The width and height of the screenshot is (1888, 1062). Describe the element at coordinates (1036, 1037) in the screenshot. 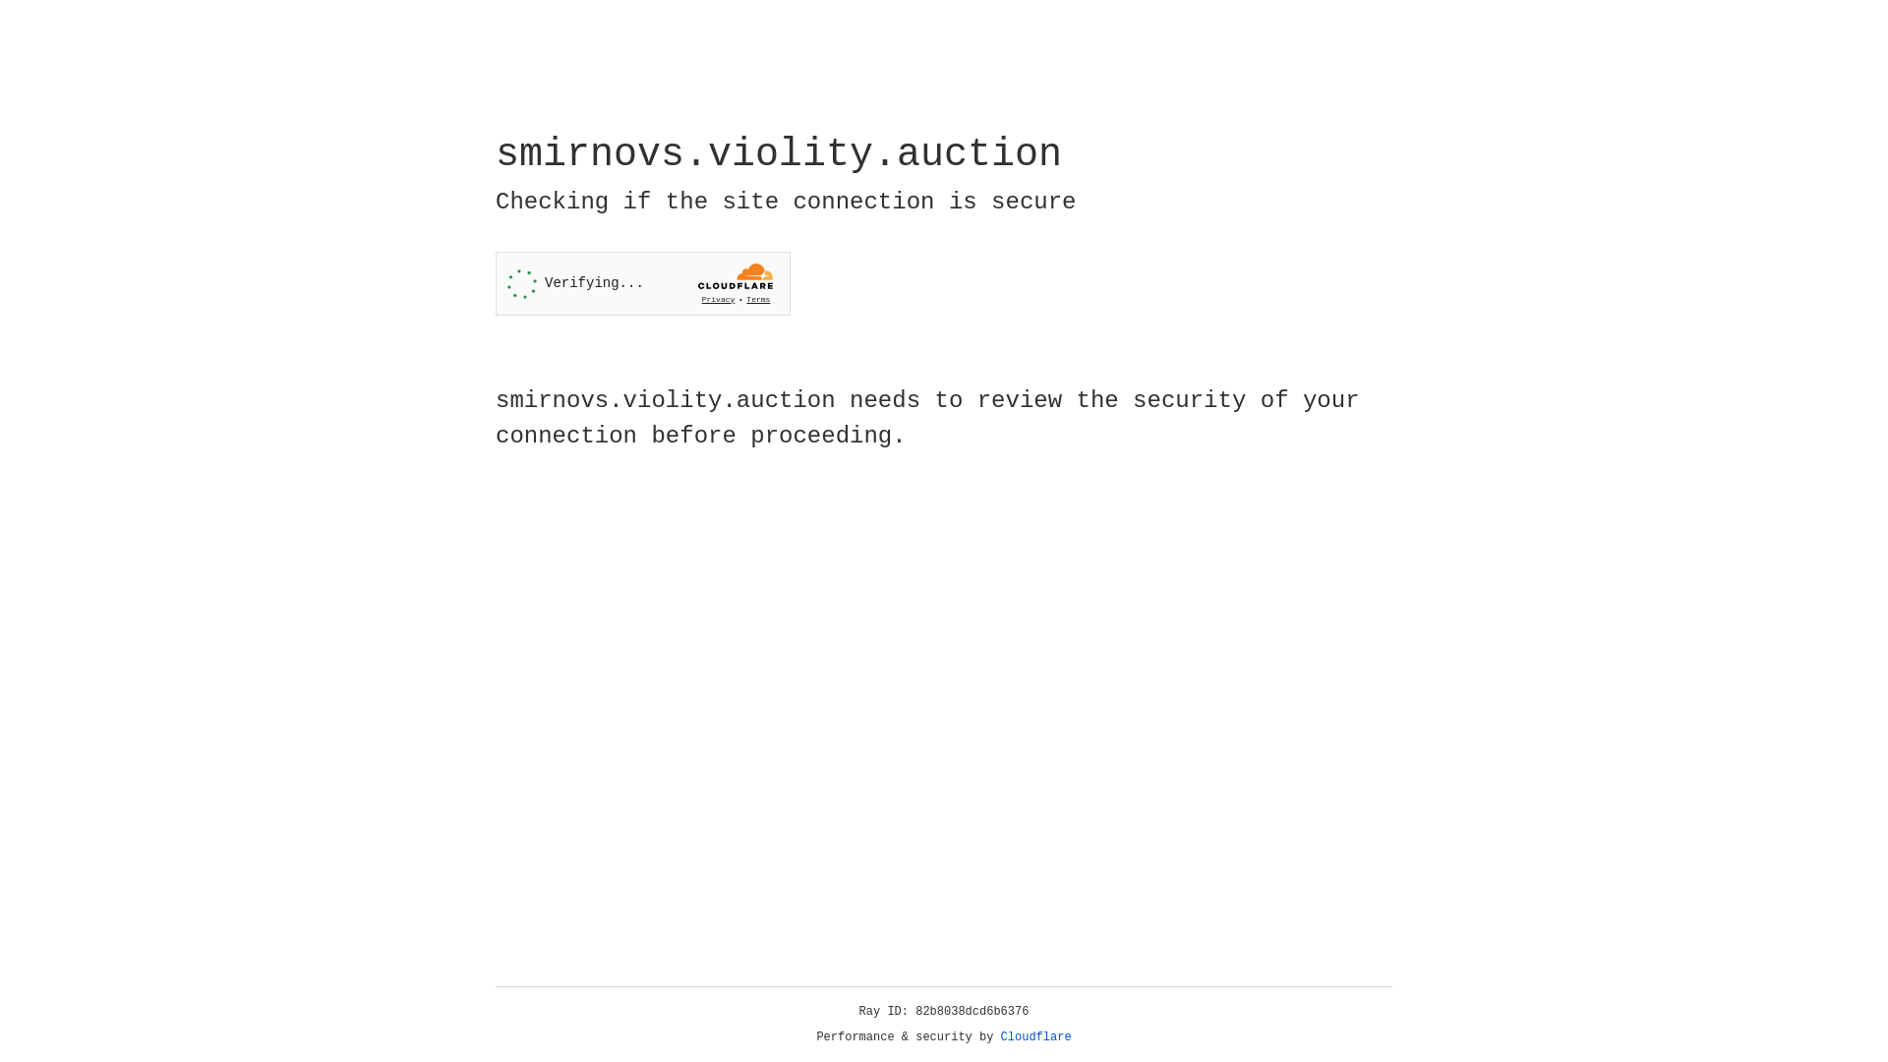

I see `Cloudflare` at that location.